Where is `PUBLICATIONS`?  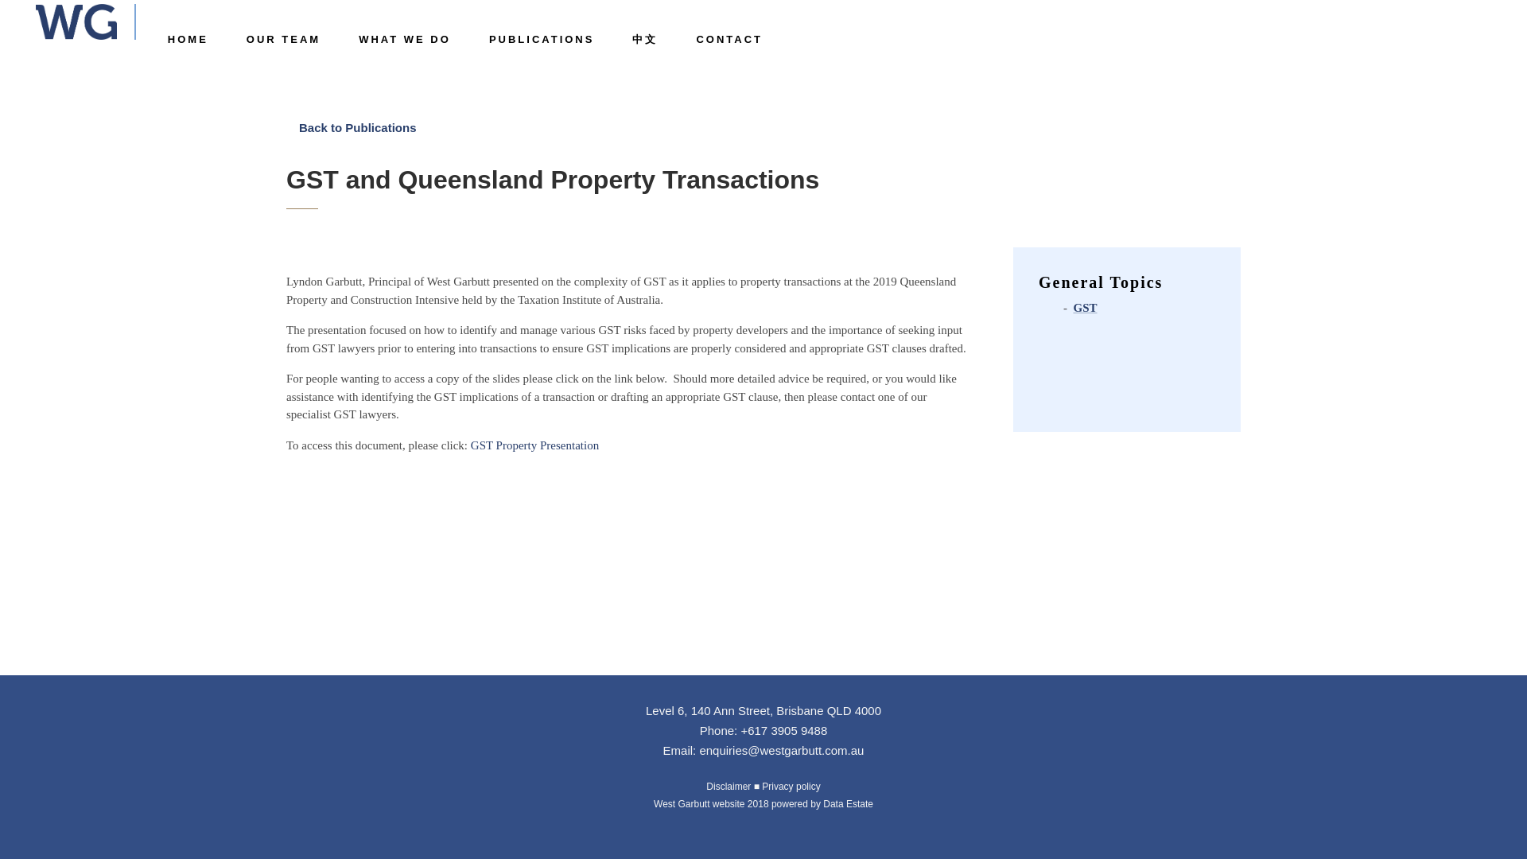
PUBLICATIONS is located at coordinates (542, 40).